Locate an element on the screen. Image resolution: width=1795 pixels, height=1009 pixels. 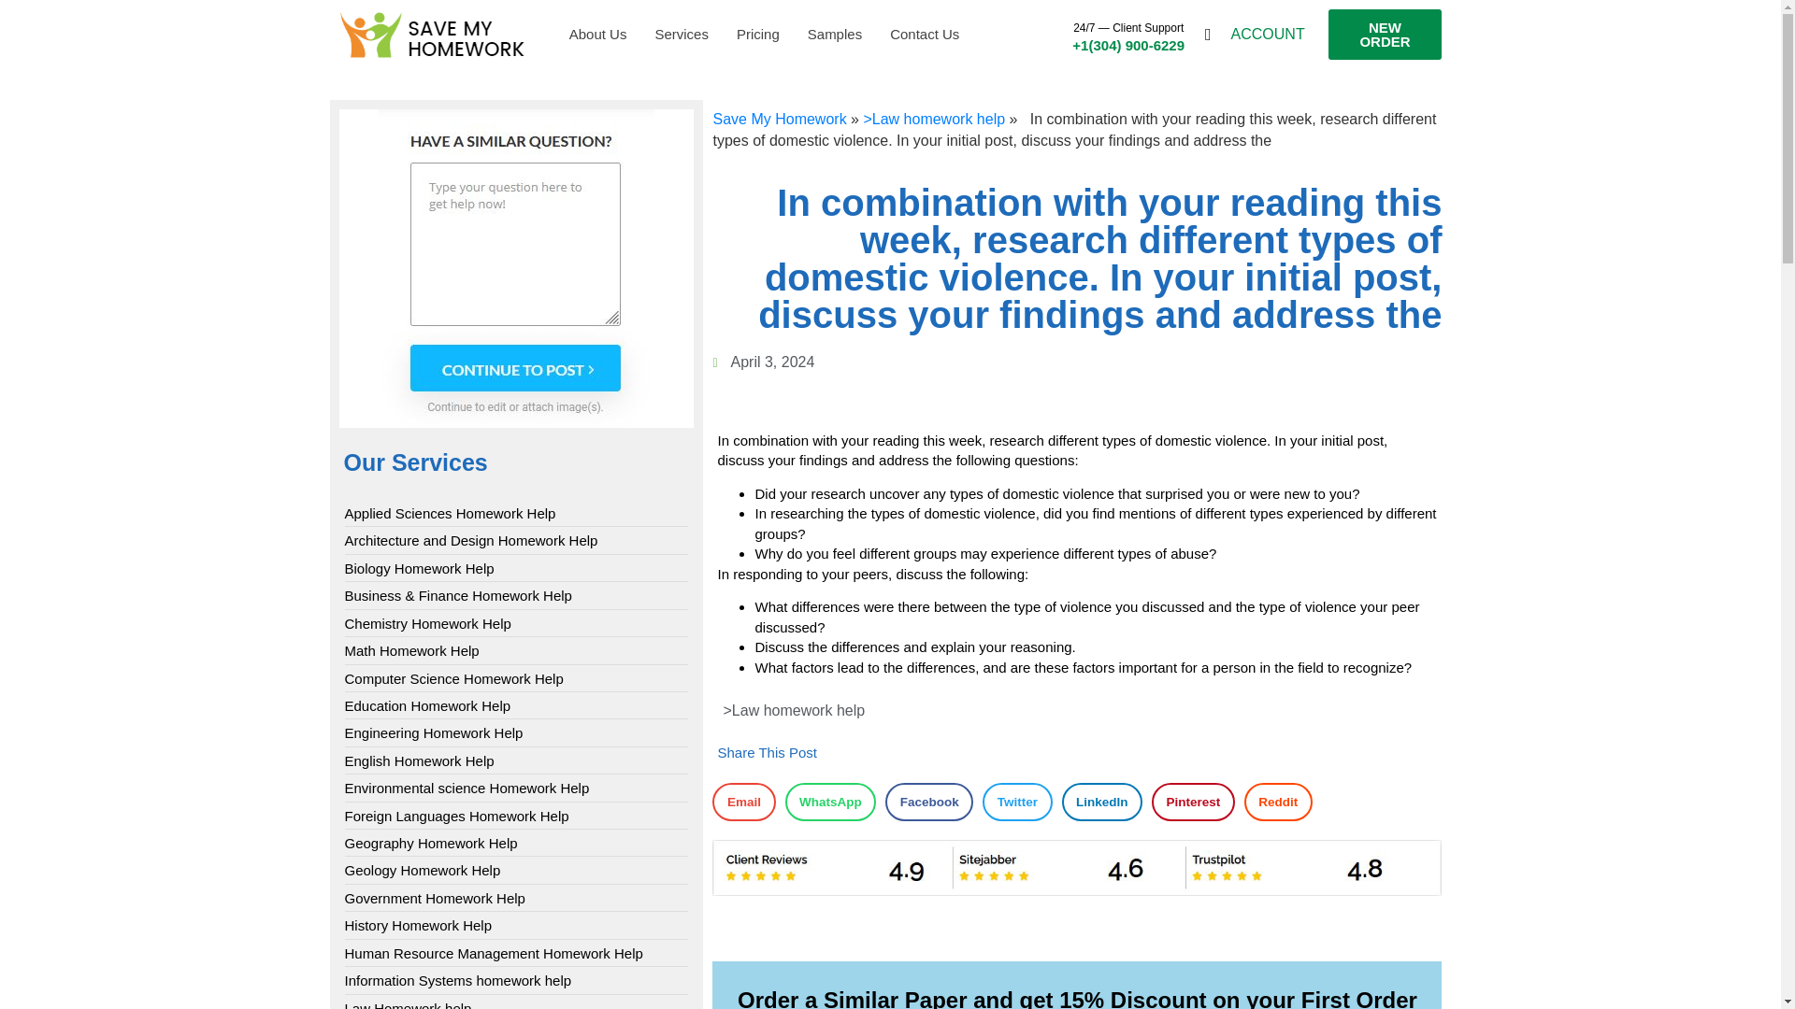
Education Homework Help is located at coordinates (426, 705).